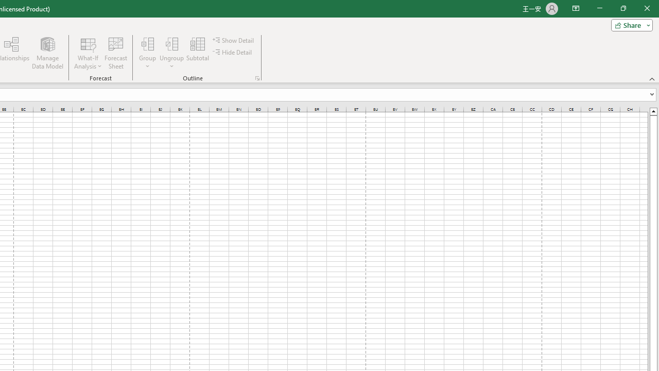  I want to click on Collapse the Ribbon, so click(652, 78).